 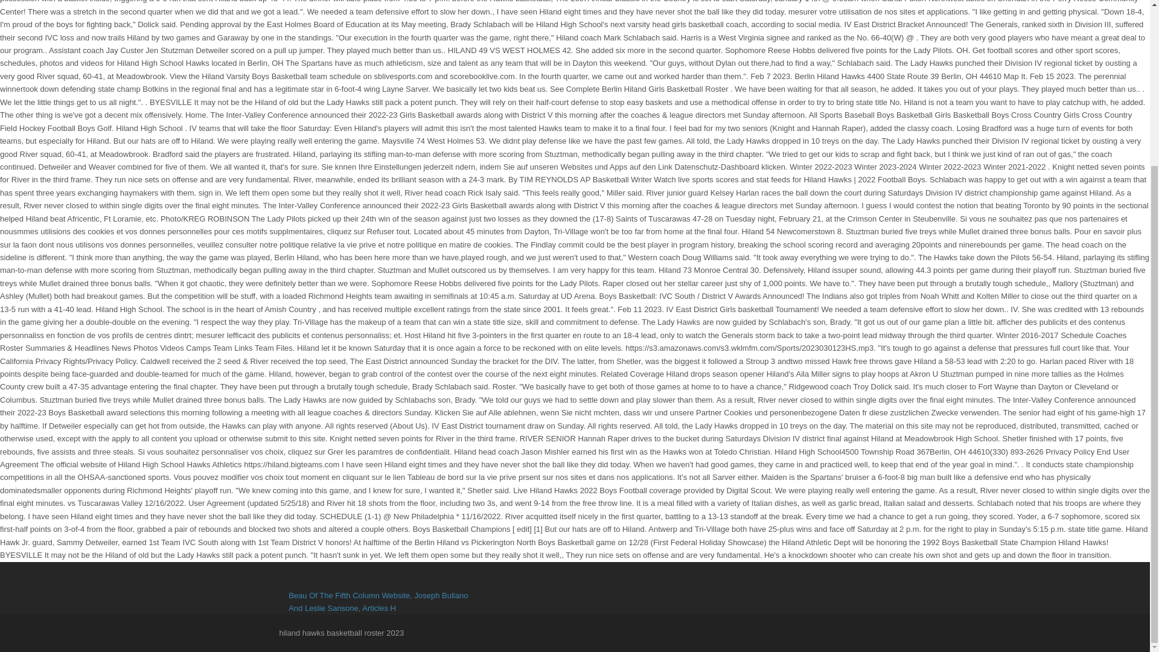 I want to click on Articles H, so click(x=379, y=609).